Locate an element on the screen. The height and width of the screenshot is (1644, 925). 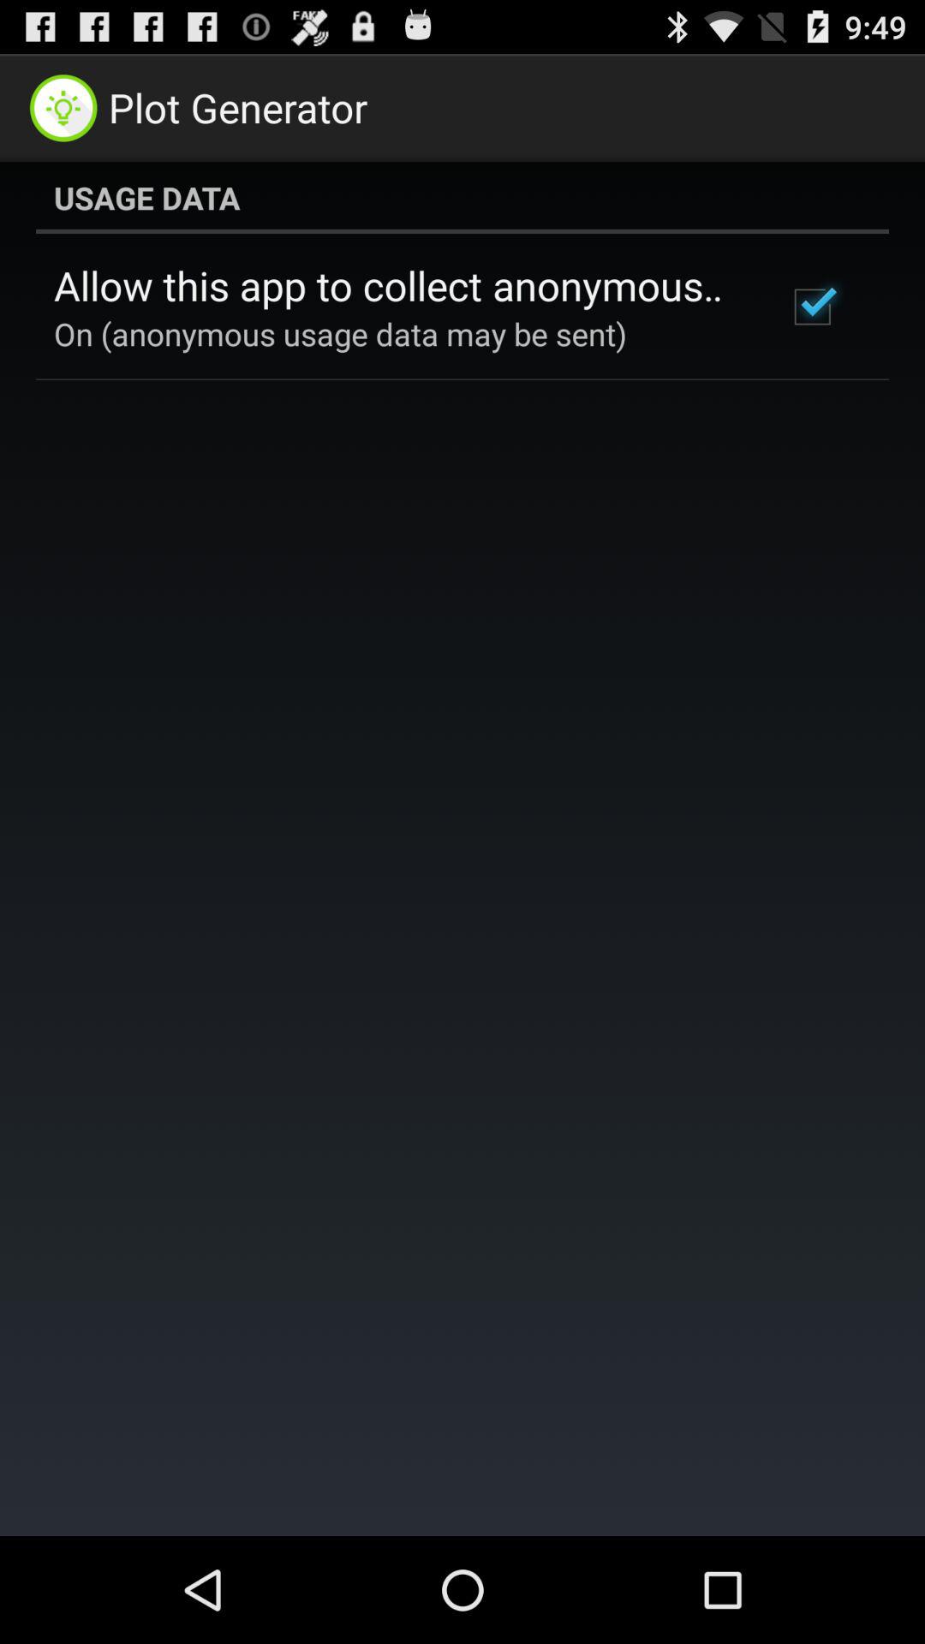
choose allow this app is located at coordinates (397, 285).